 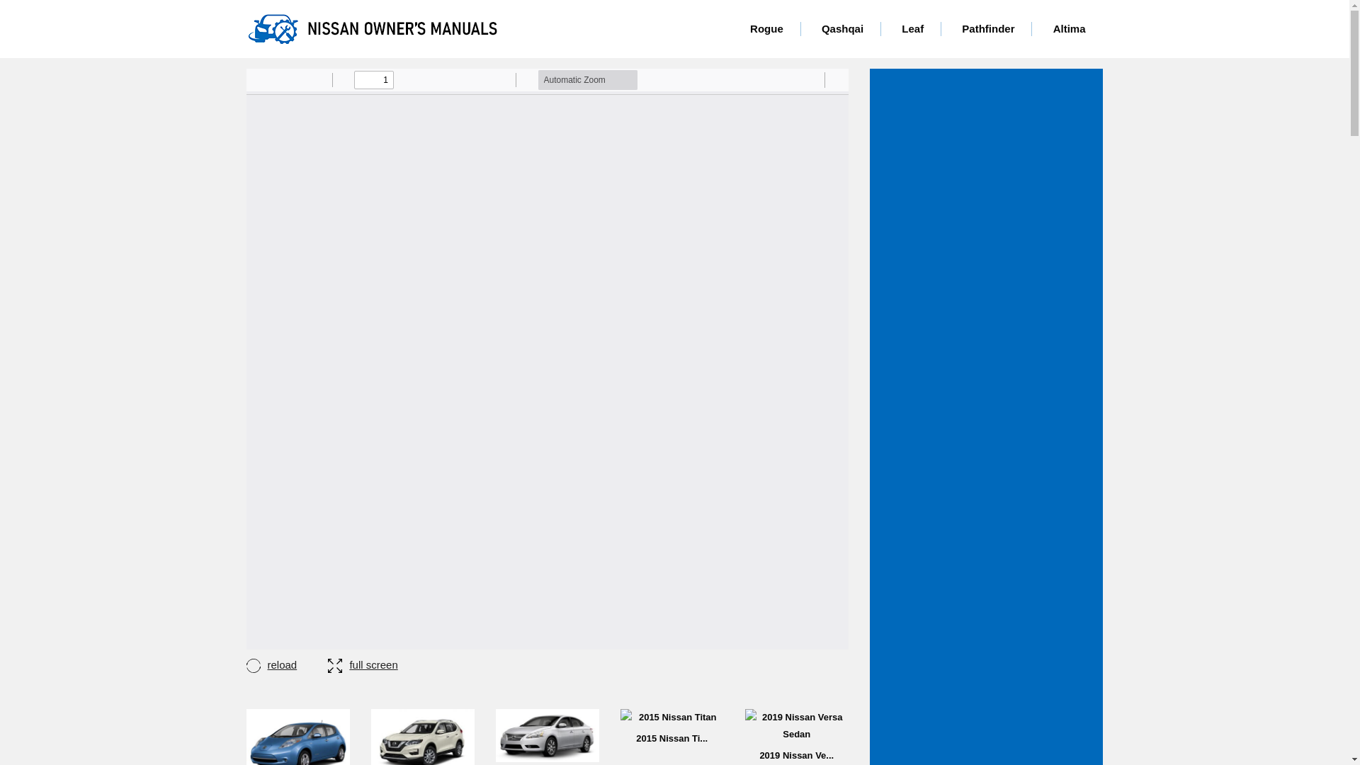 I want to click on Rogue, so click(x=766, y=28).